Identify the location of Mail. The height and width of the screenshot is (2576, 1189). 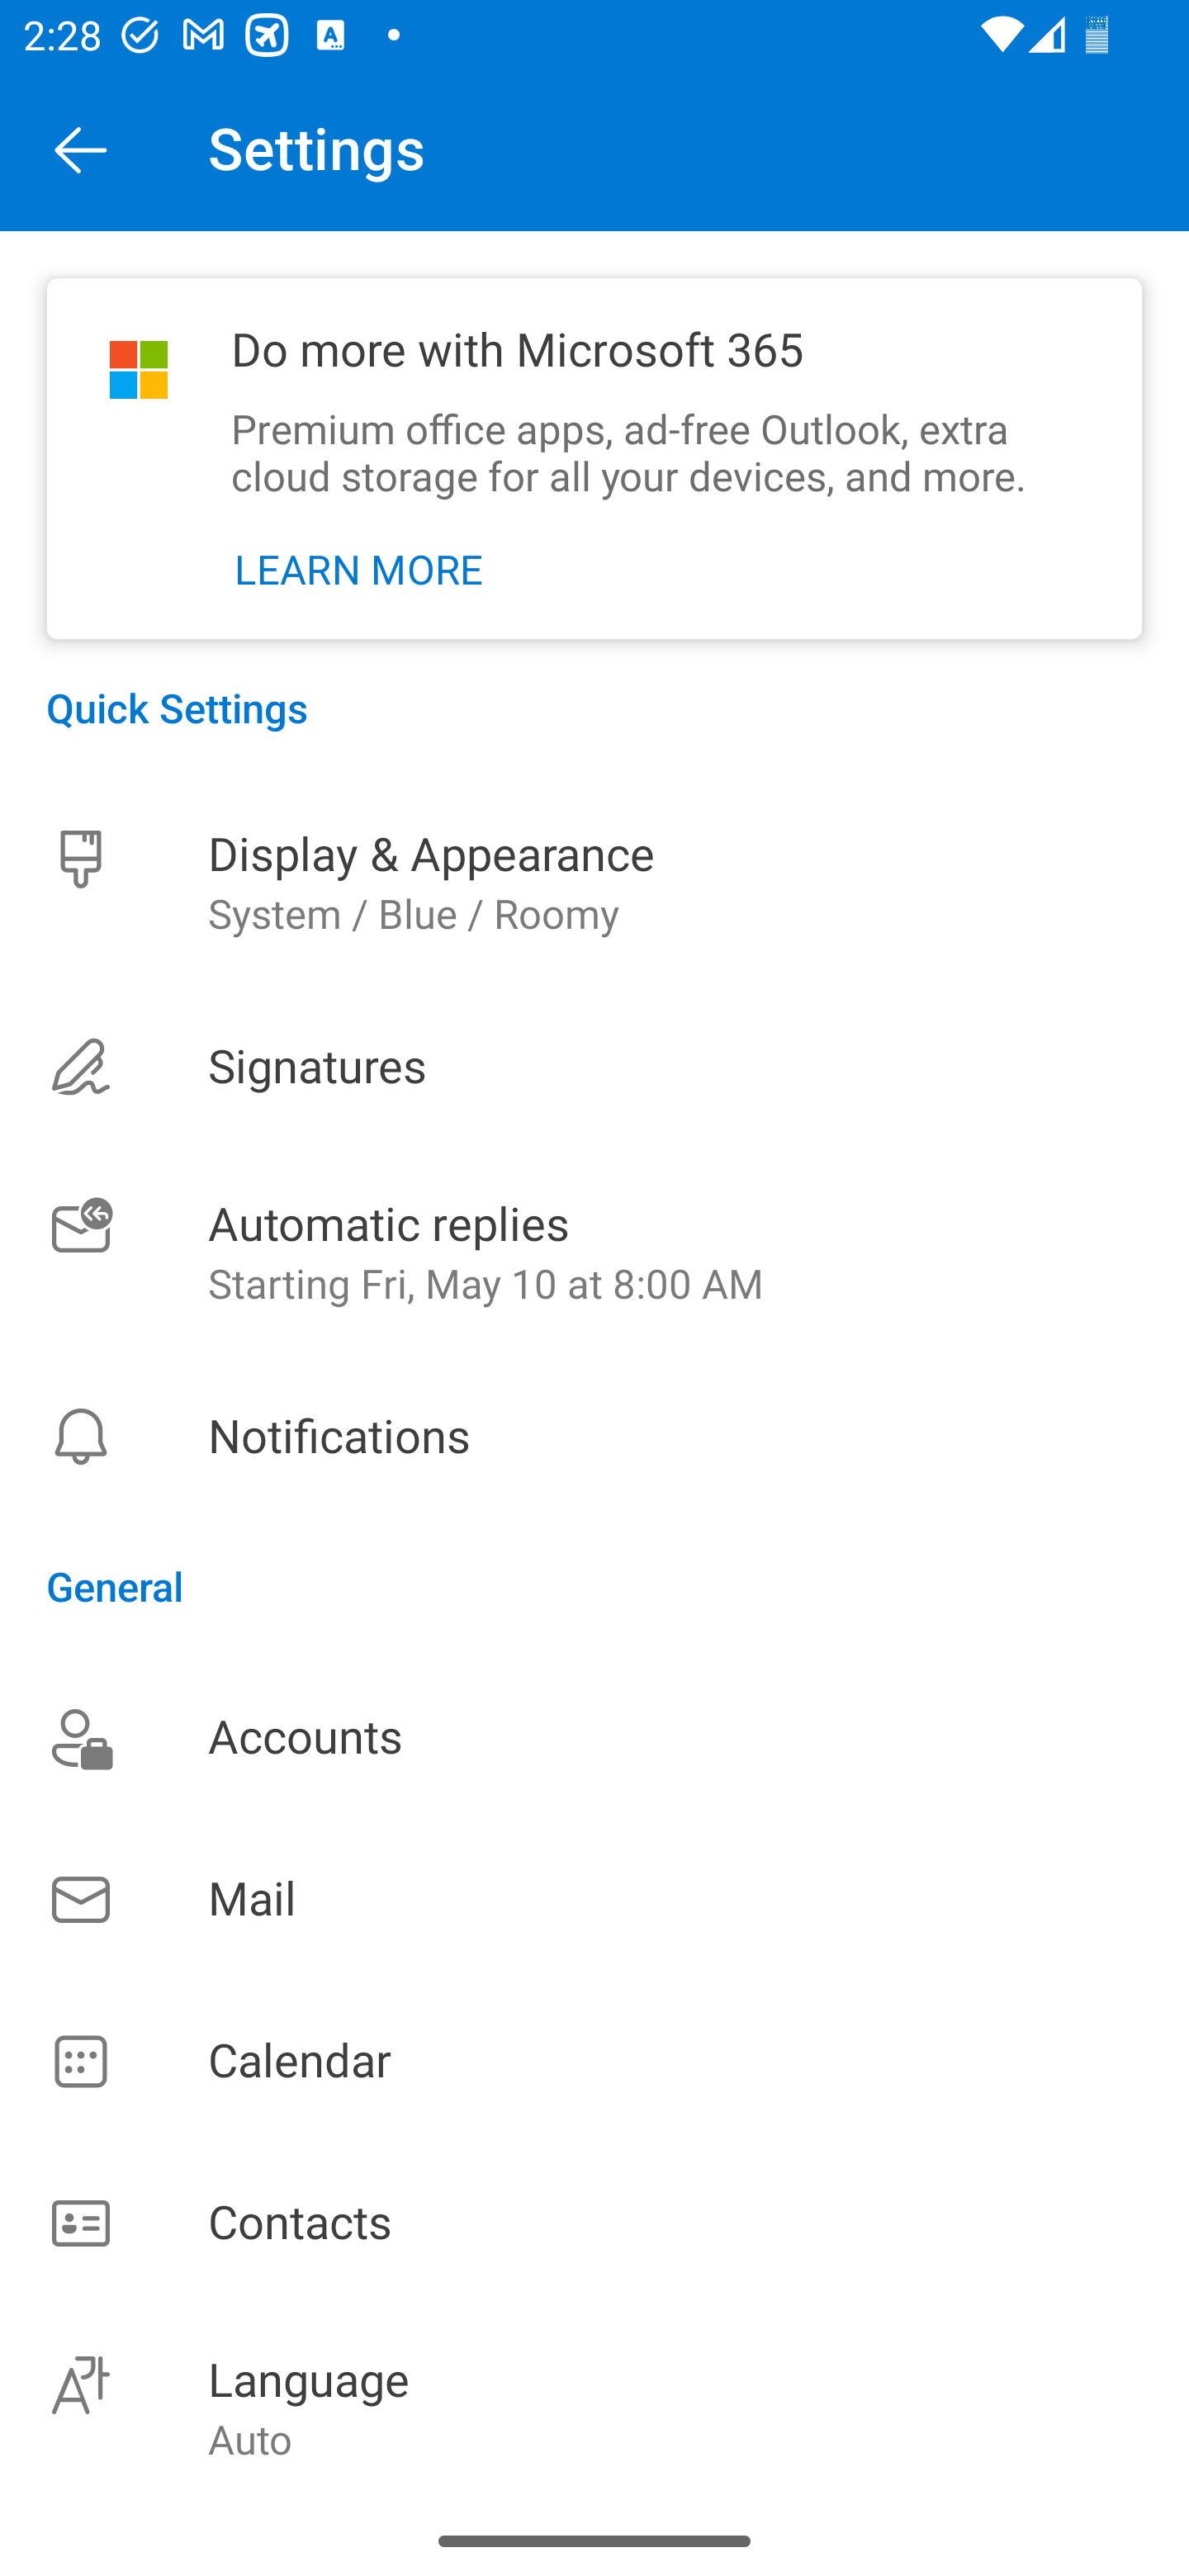
(594, 1899).